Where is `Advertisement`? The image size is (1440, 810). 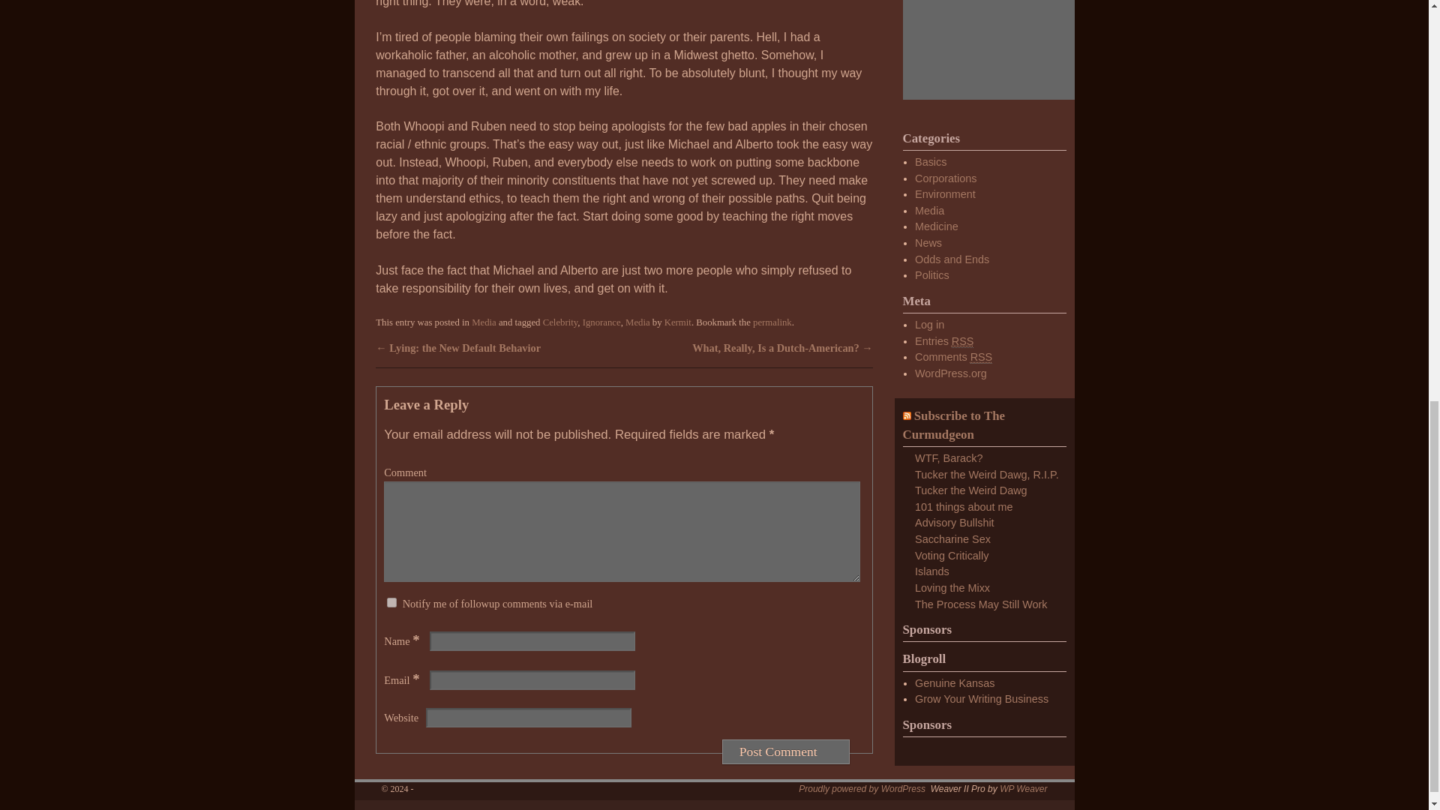
Advertisement is located at coordinates (996, 49).